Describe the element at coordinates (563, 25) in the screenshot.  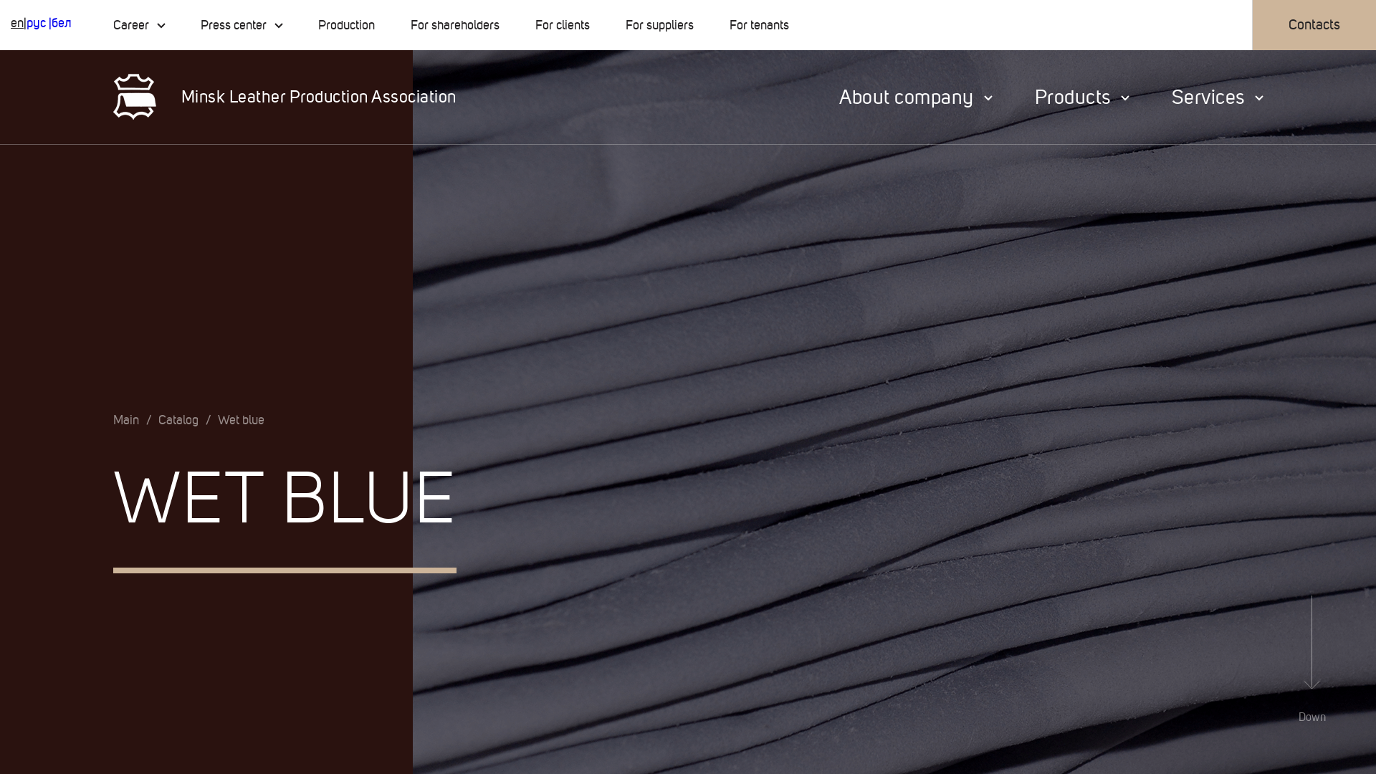
I see `For clients` at that location.